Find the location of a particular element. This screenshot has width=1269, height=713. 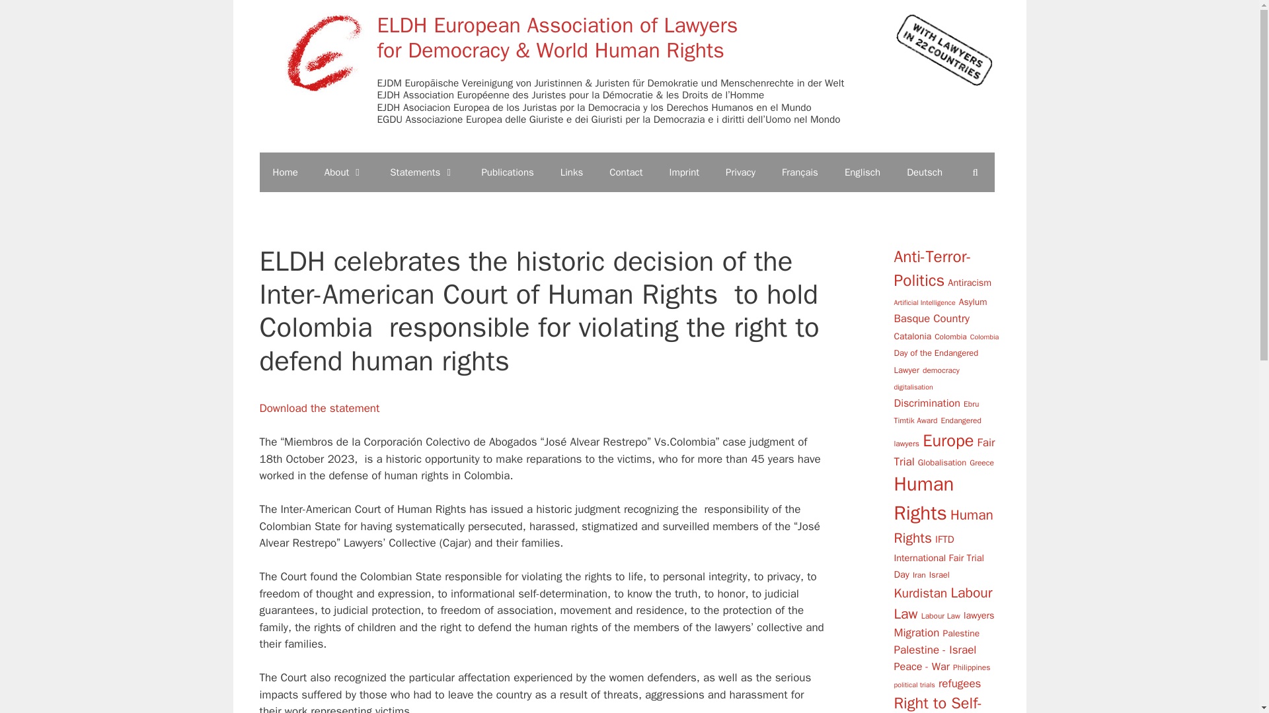

Home is located at coordinates (284, 172).